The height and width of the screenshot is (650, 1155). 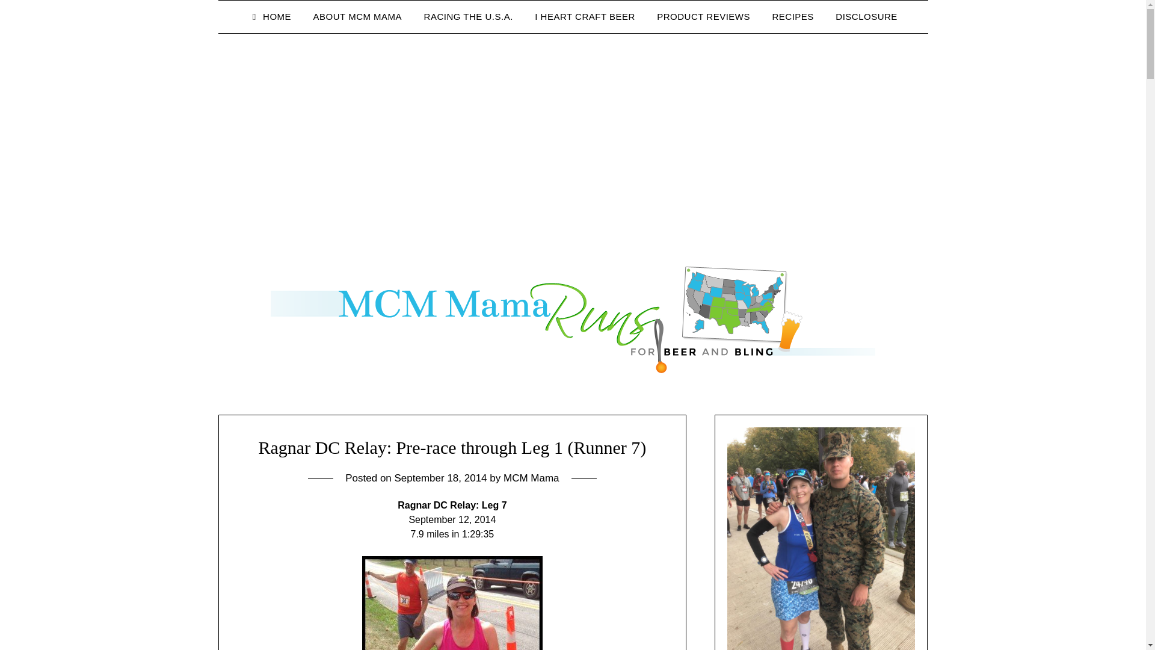 I want to click on RECIPES, so click(x=792, y=17).